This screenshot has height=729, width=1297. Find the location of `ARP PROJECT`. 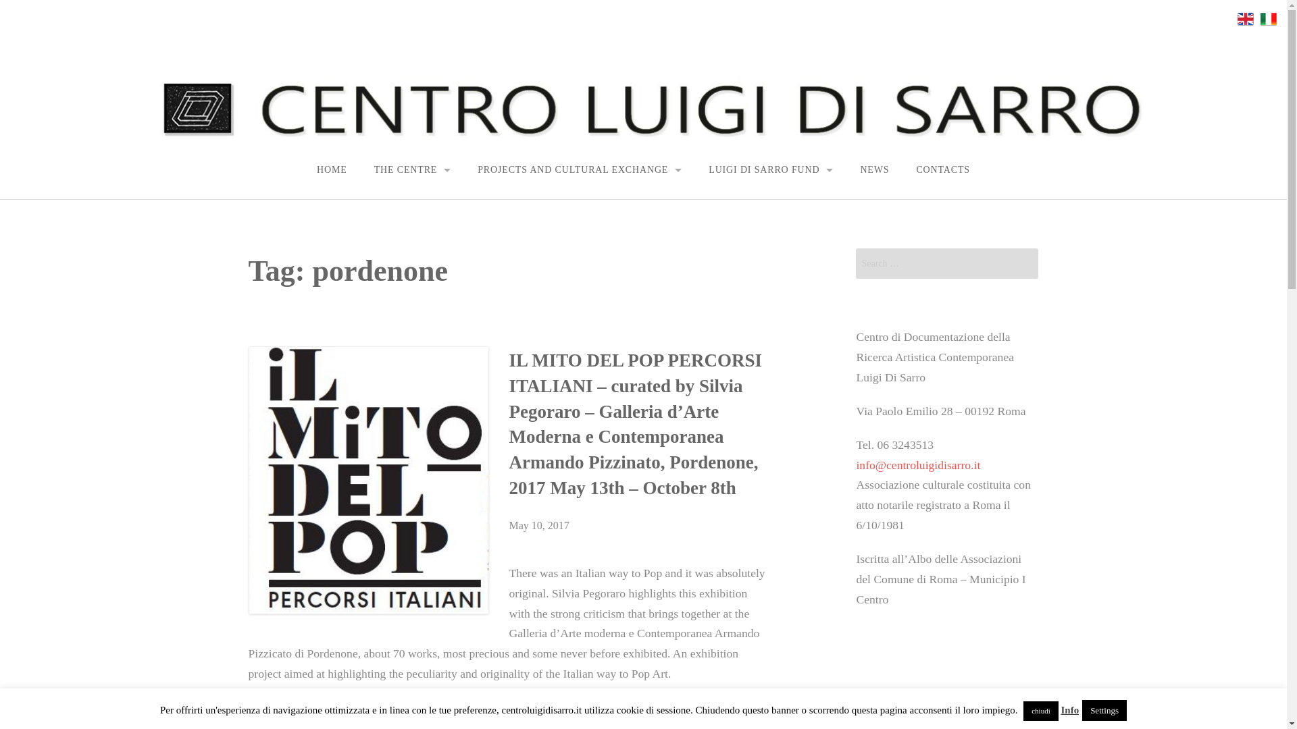

ARP PROJECT is located at coordinates (579, 236).